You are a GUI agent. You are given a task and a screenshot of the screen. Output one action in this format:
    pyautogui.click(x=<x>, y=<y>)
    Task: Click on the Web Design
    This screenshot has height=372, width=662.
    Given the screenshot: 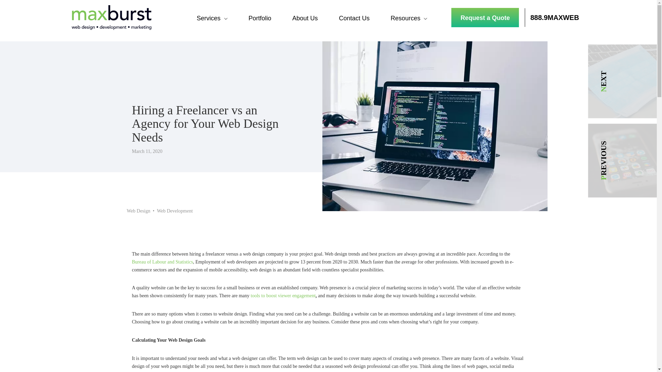 What is the action you would take?
    pyautogui.click(x=142, y=211)
    